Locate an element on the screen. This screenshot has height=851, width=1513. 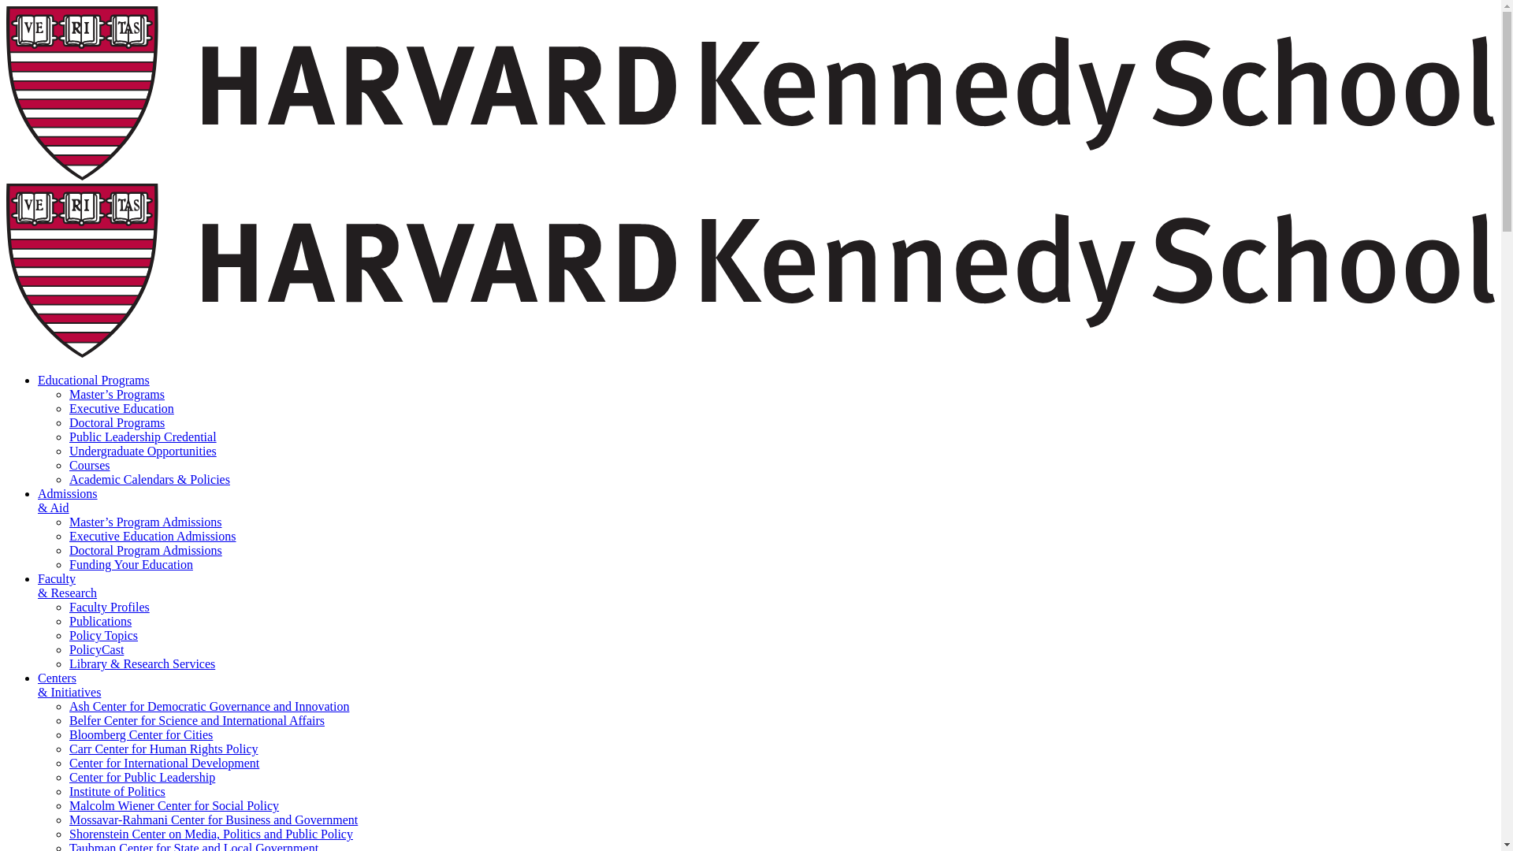
Ash Center for Democratic Governance and Innovation is located at coordinates (210, 706).